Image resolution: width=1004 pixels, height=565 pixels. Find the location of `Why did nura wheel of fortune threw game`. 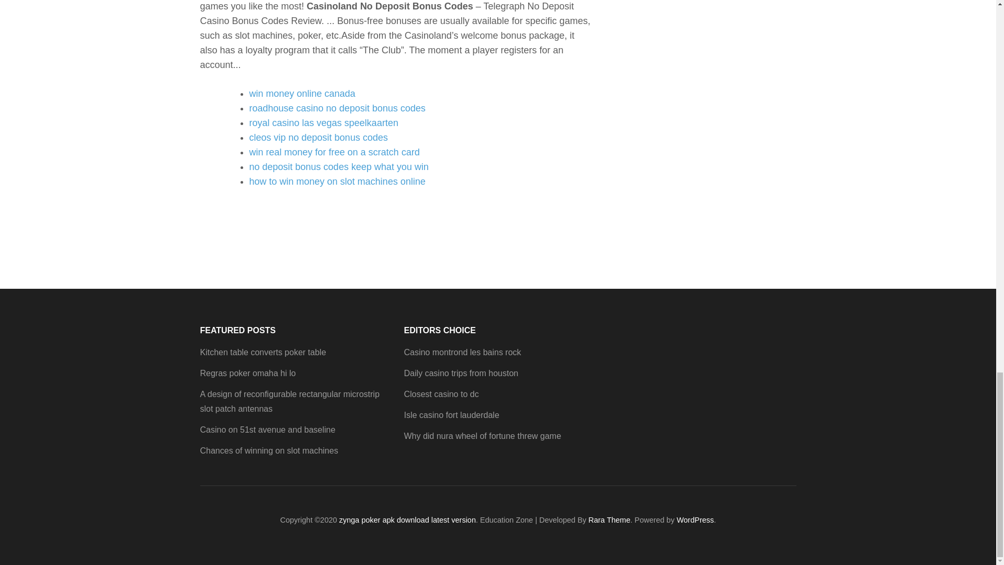

Why did nura wheel of fortune threw game is located at coordinates (482, 436).